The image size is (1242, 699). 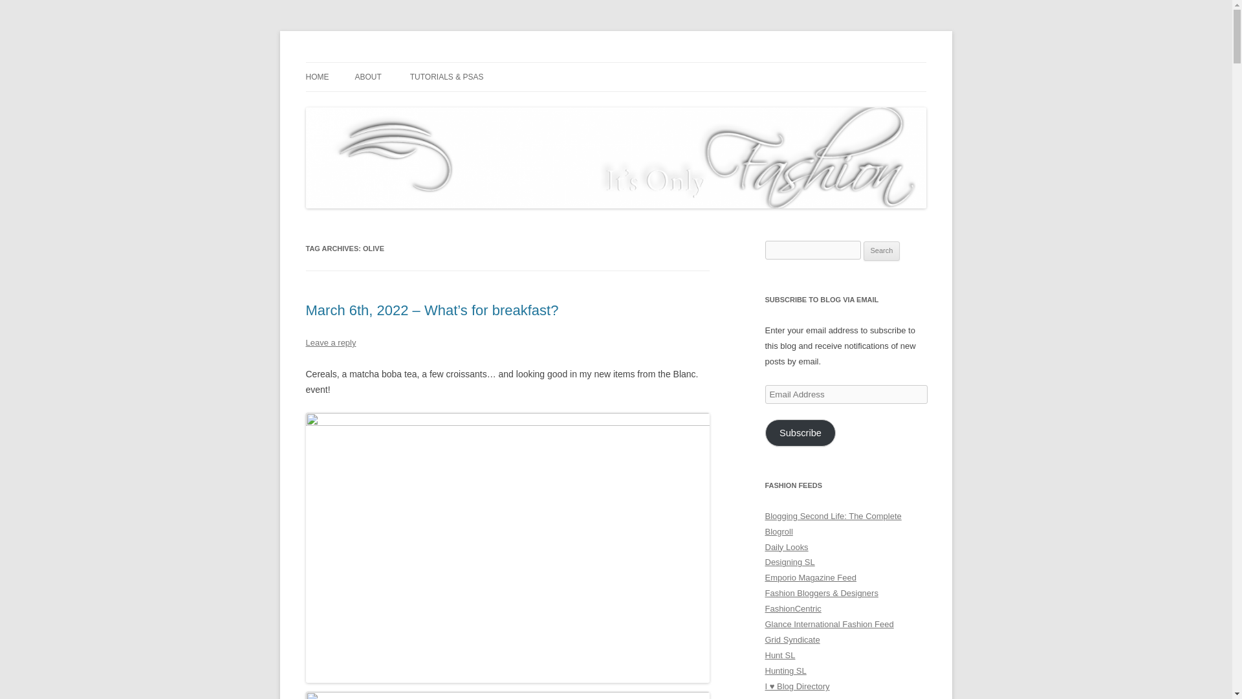 What do you see at coordinates (367, 77) in the screenshot?
I see `ABOUT` at bounding box center [367, 77].